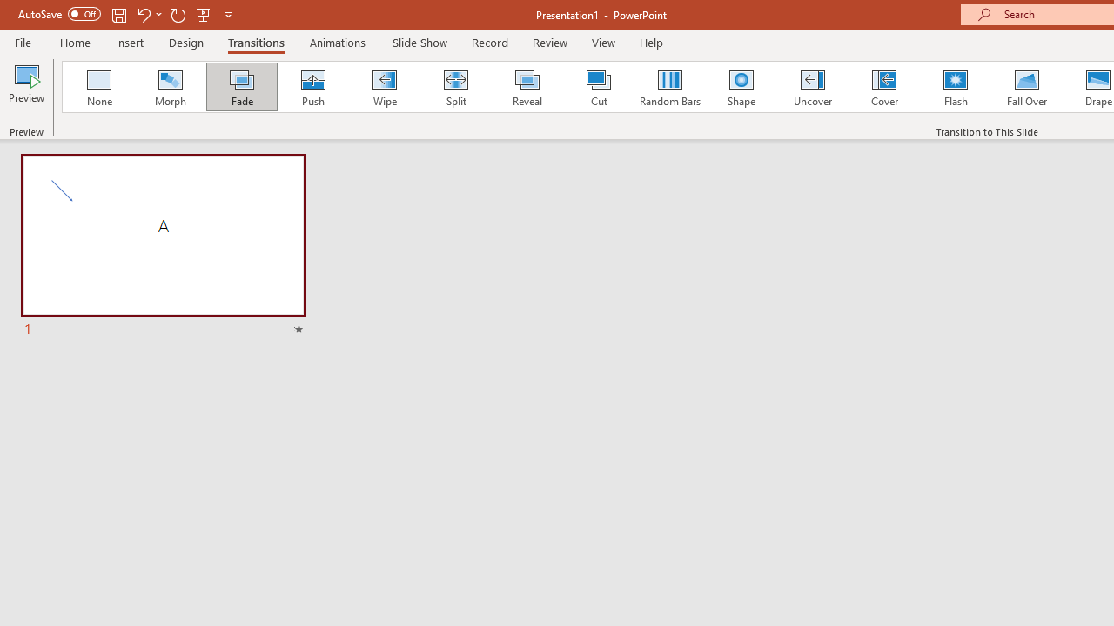 This screenshot has width=1114, height=626. What do you see at coordinates (98, 87) in the screenshot?
I see `None` at bounding box center [98, 87].